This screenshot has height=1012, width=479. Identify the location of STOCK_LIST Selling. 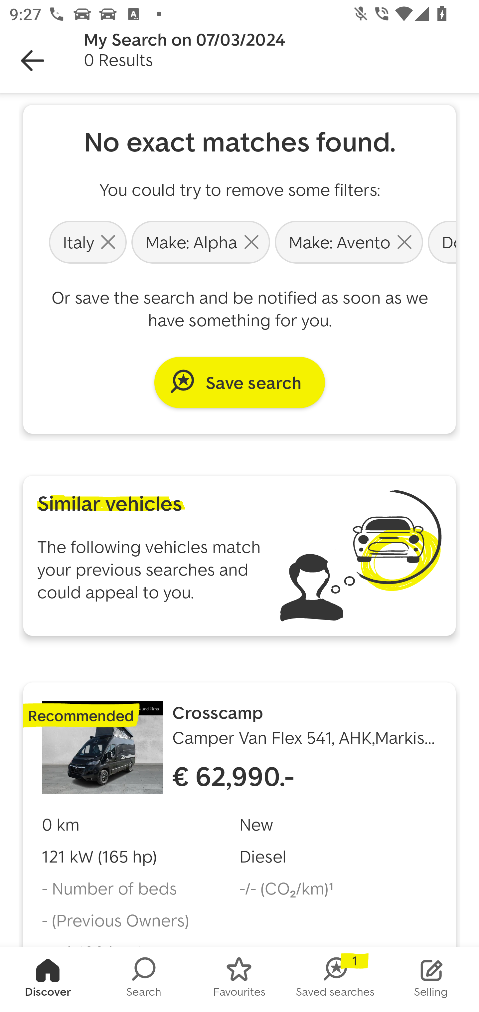
(431, 979).